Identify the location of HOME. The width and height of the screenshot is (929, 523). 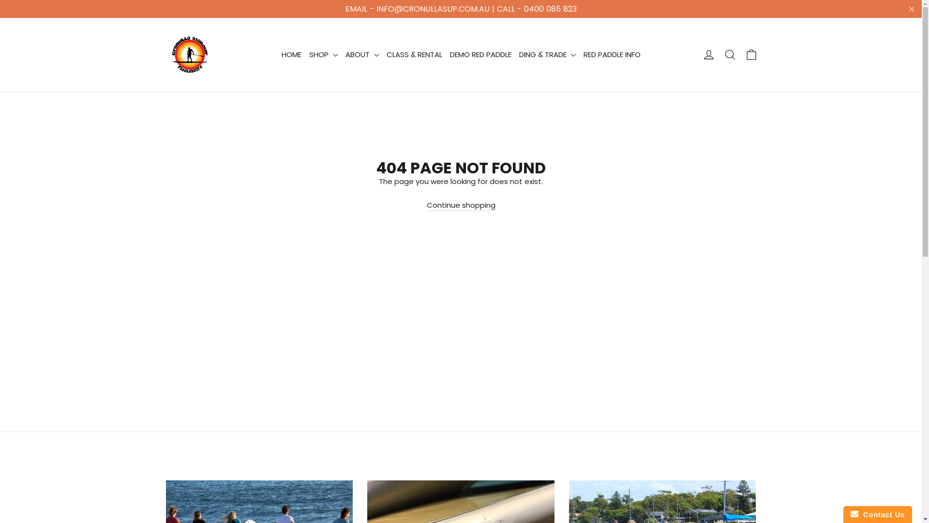
(291, 55).